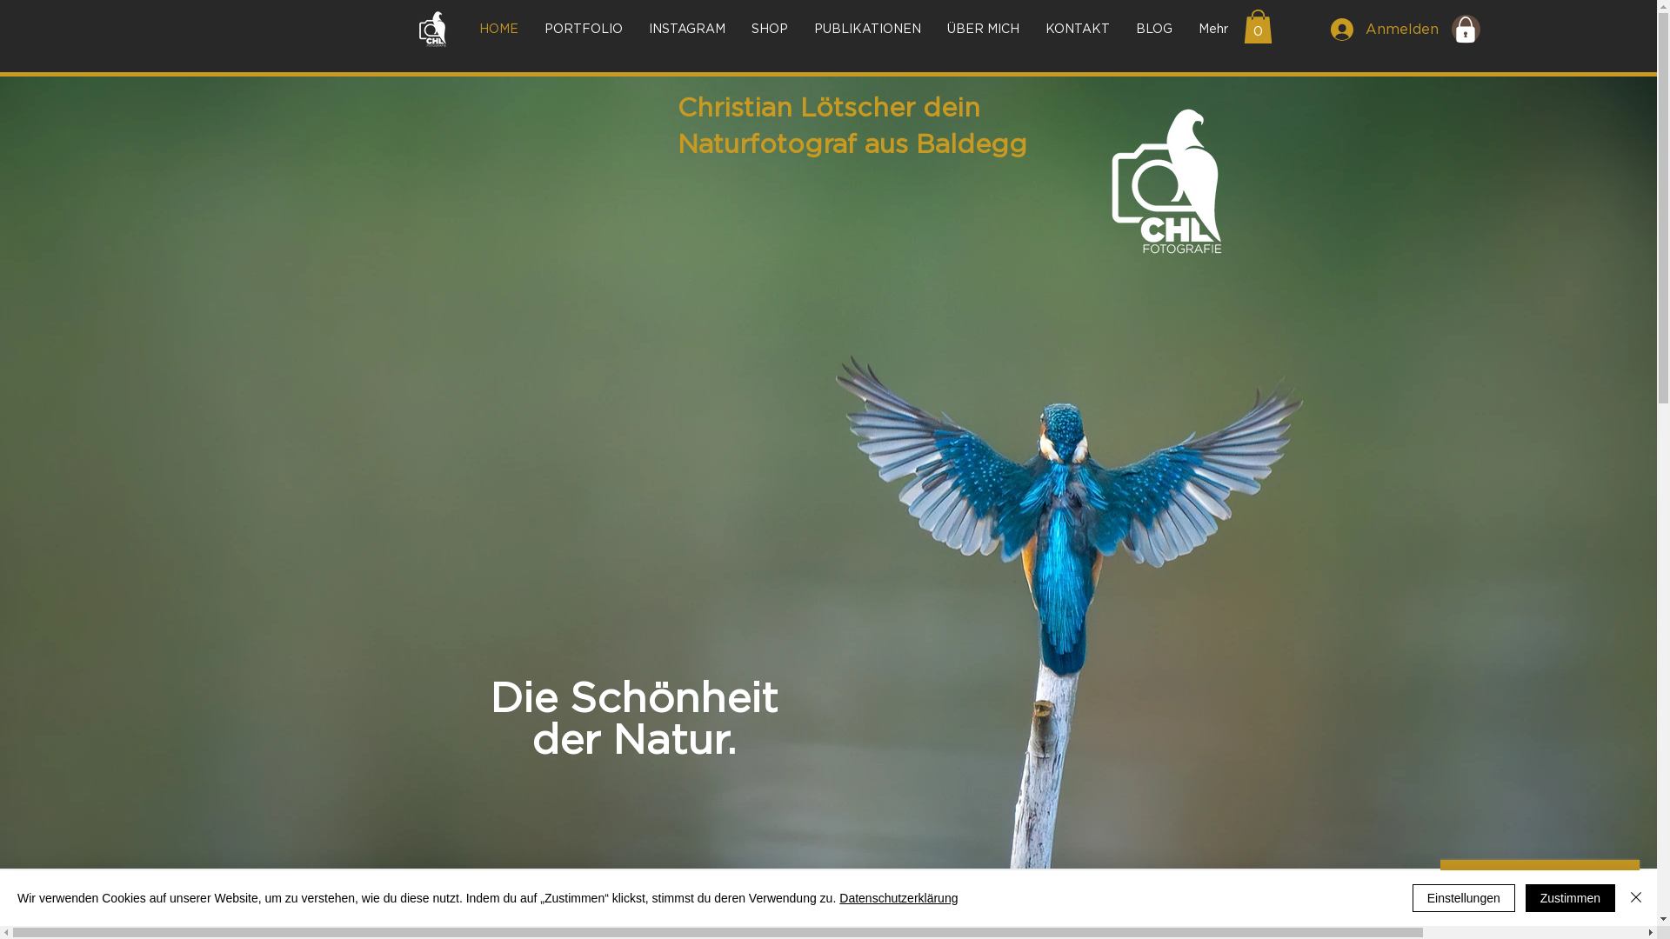 This screenshot has height=939, width=1670. What do you see at coordinates (1077, 30) in the screenshot?
I see `KONTAKT` at bounding box center [1077, 30].